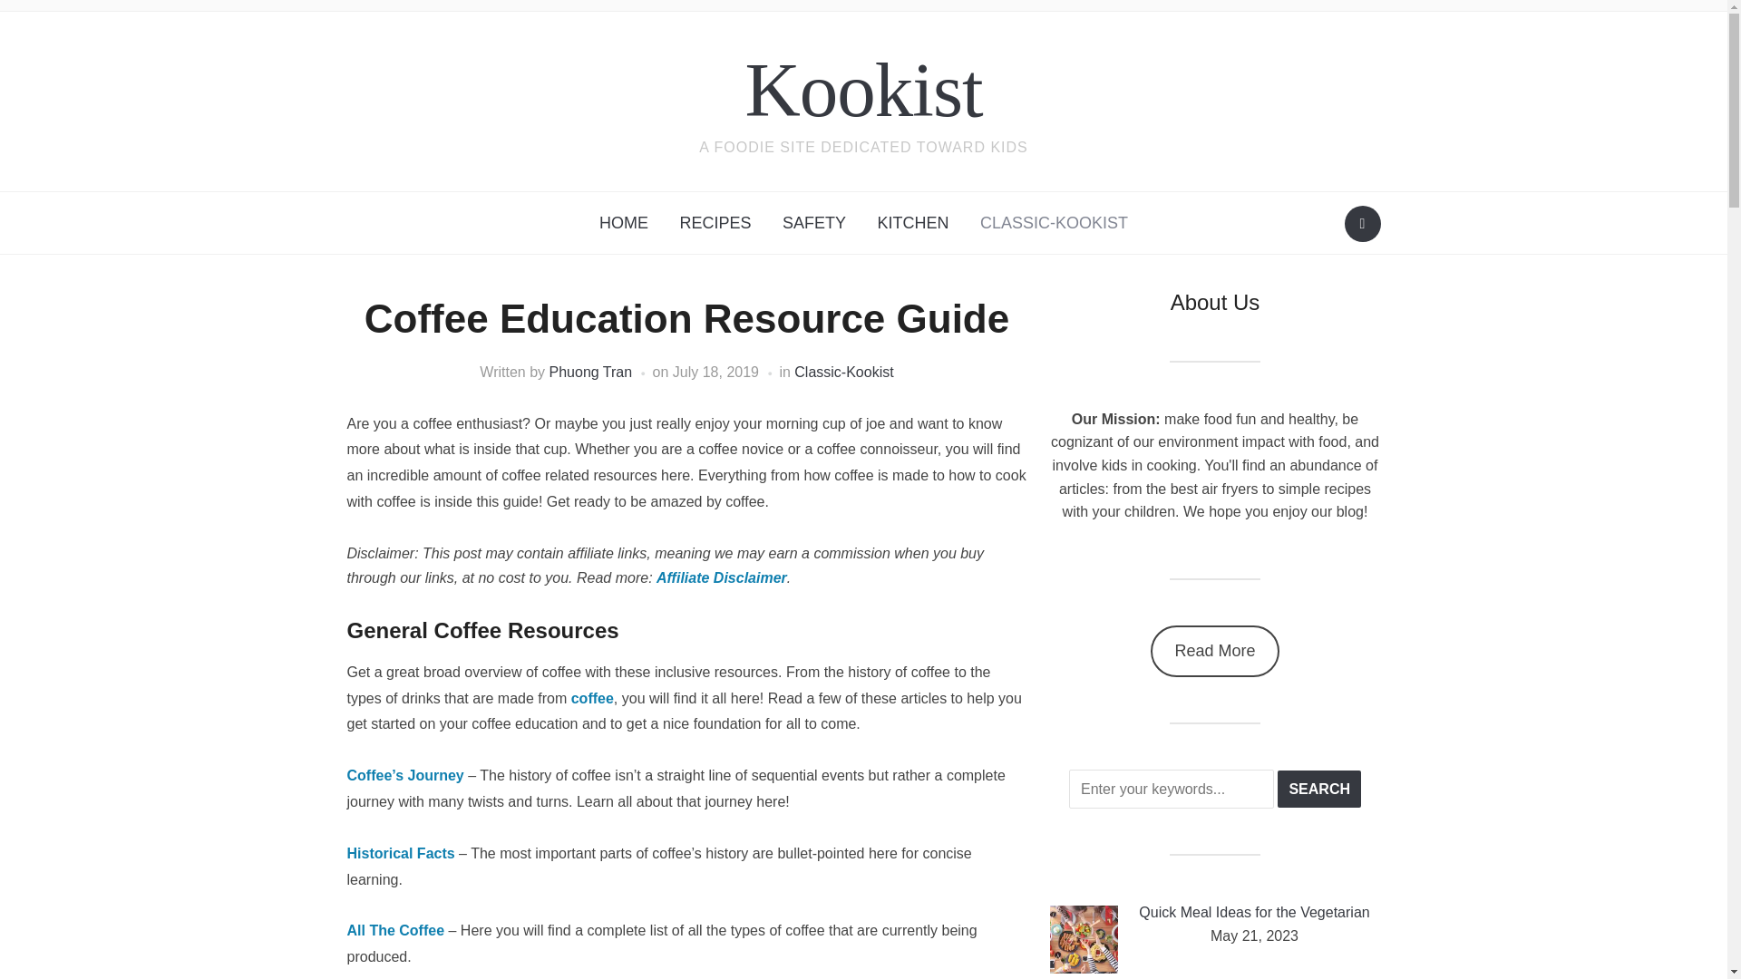  Describe the element at coordinates (721, 577) in the screenshot. I see `Affiliate Disclaimer` at that location.